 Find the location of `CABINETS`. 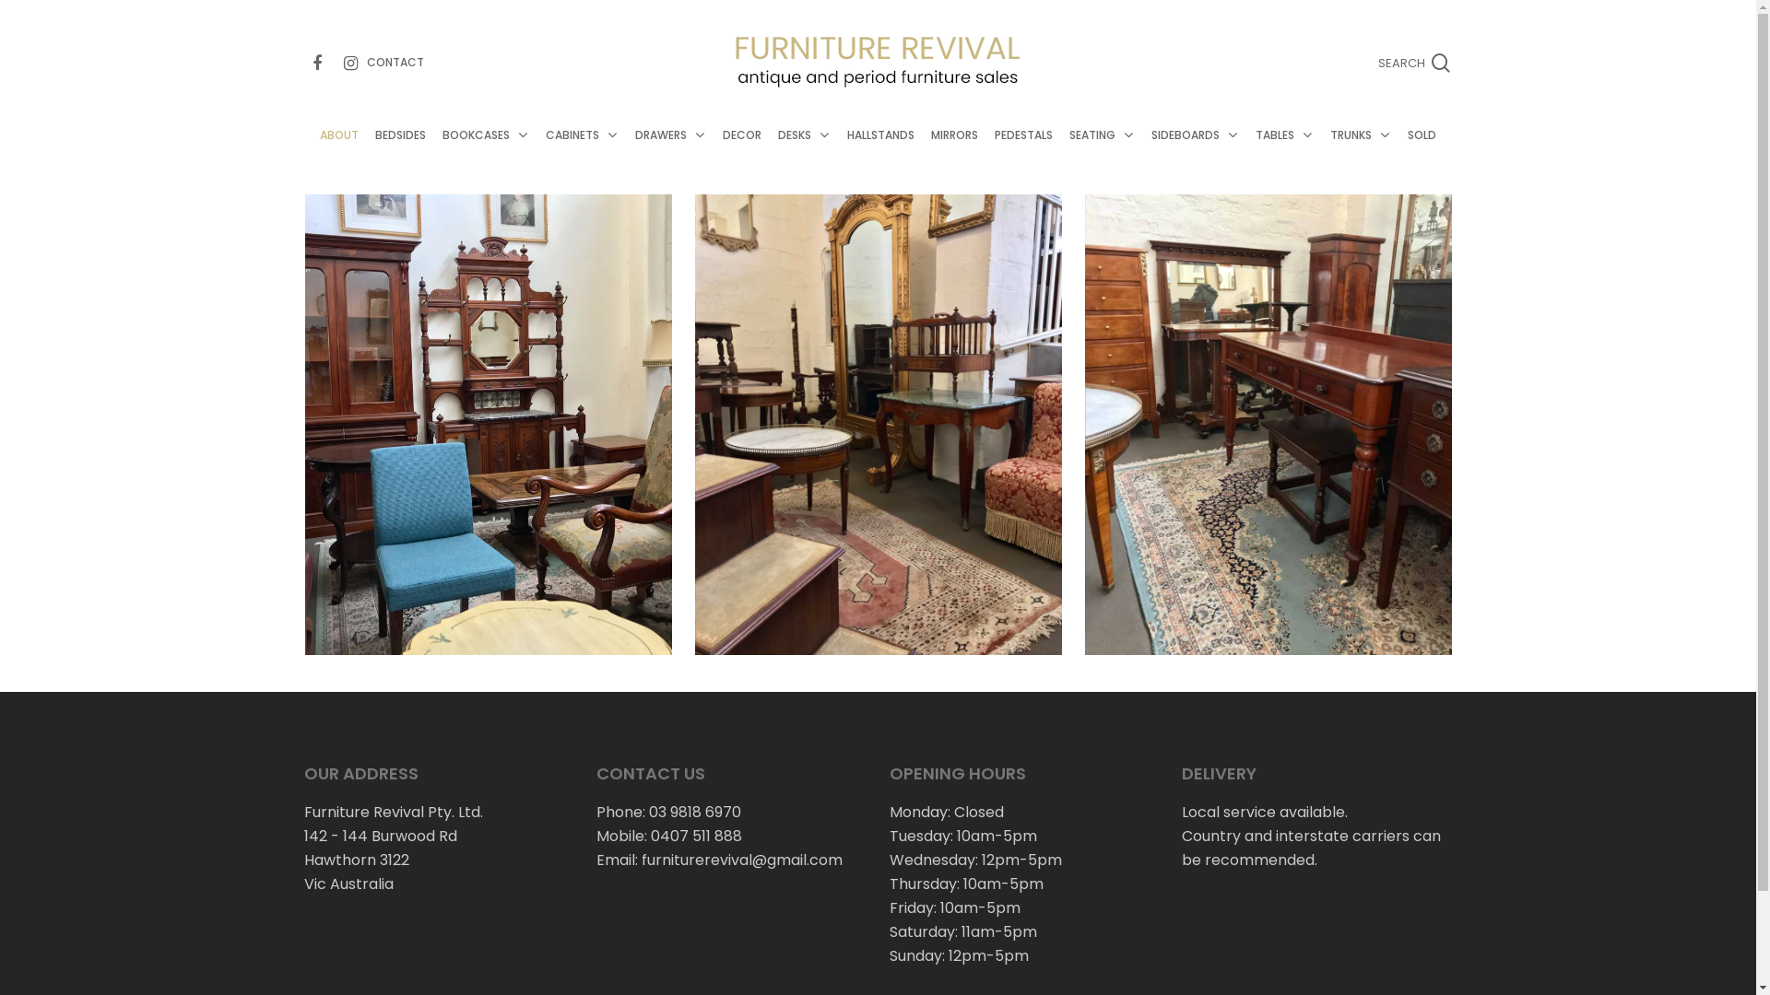

CABINETS is located at coordinates (583, 154).